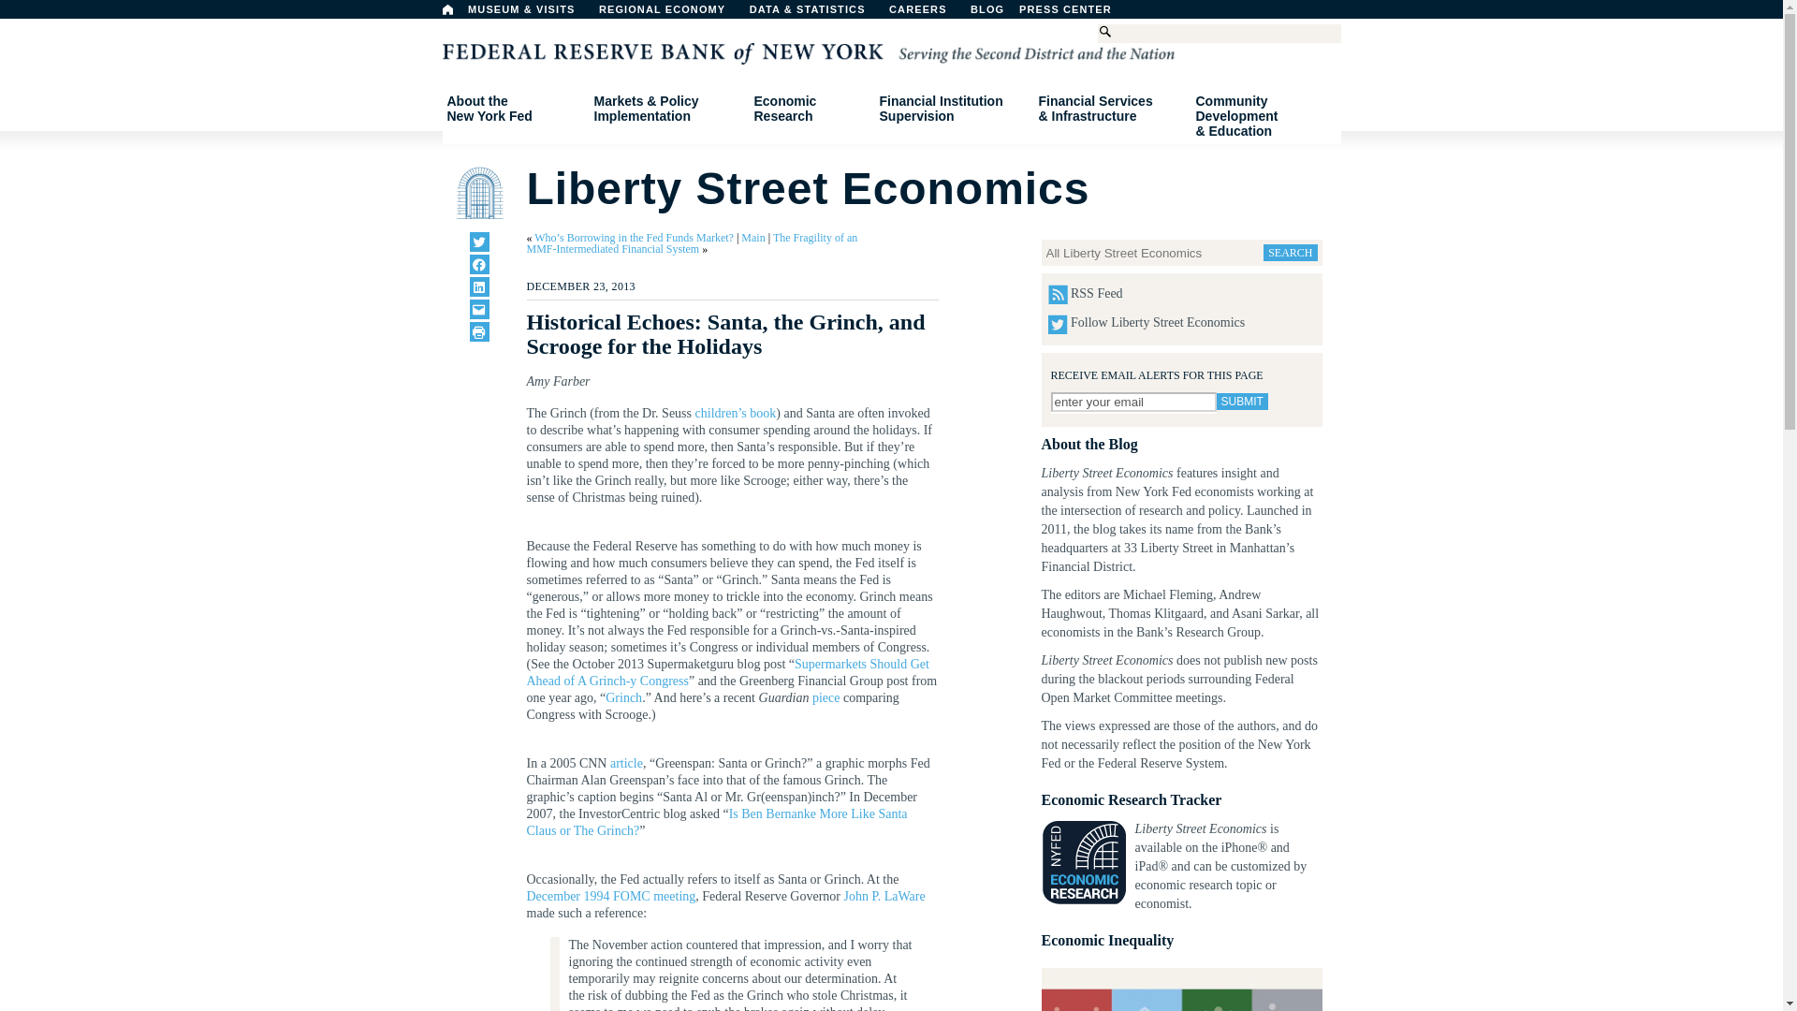 The image size is (1797, 1011). Describe the element at coordinates (928, 14) in the screenshot. I see `CAREERS` at that location.